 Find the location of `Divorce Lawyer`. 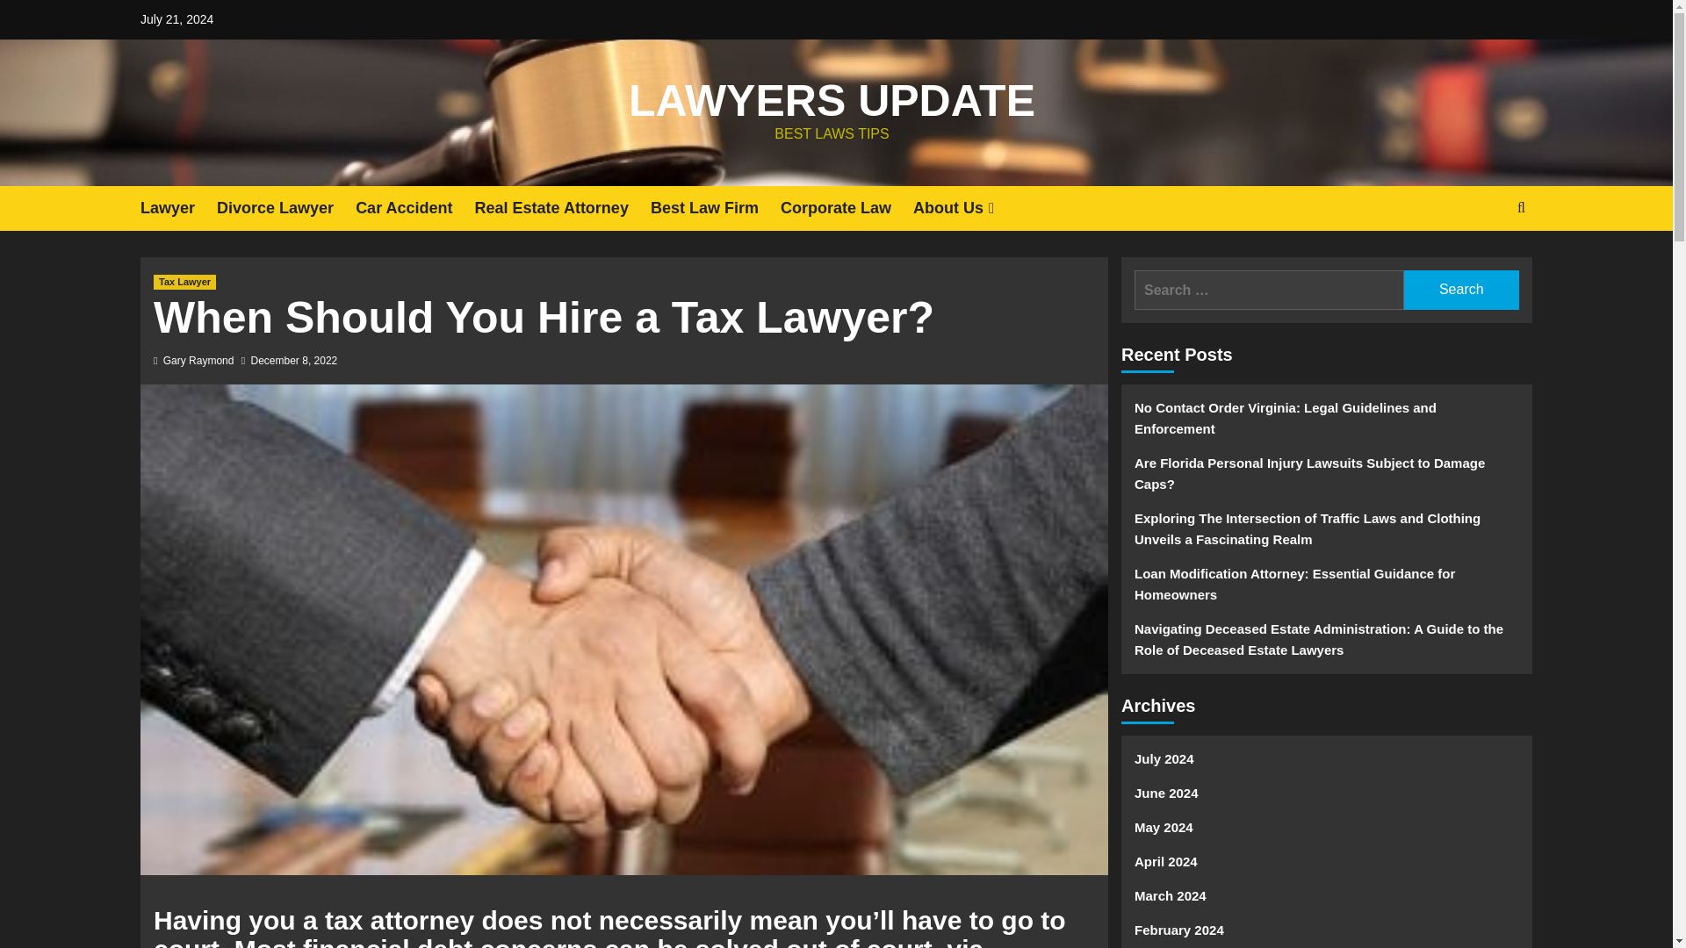

Divorce Lawyer is located at coordinates (286, 208).